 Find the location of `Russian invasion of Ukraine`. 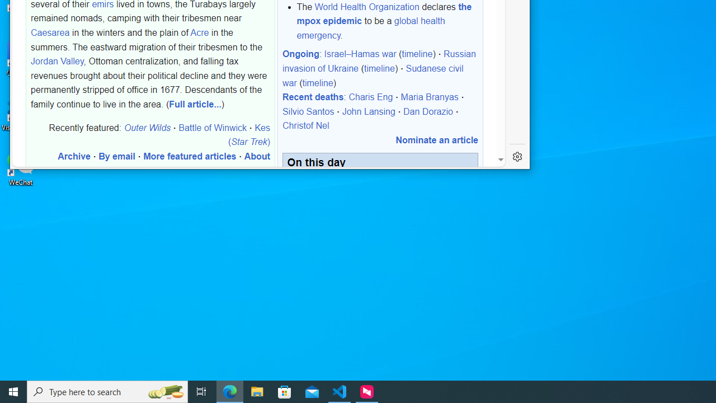

Russian invasion of Ukraine is located at coordinates (379, 61).